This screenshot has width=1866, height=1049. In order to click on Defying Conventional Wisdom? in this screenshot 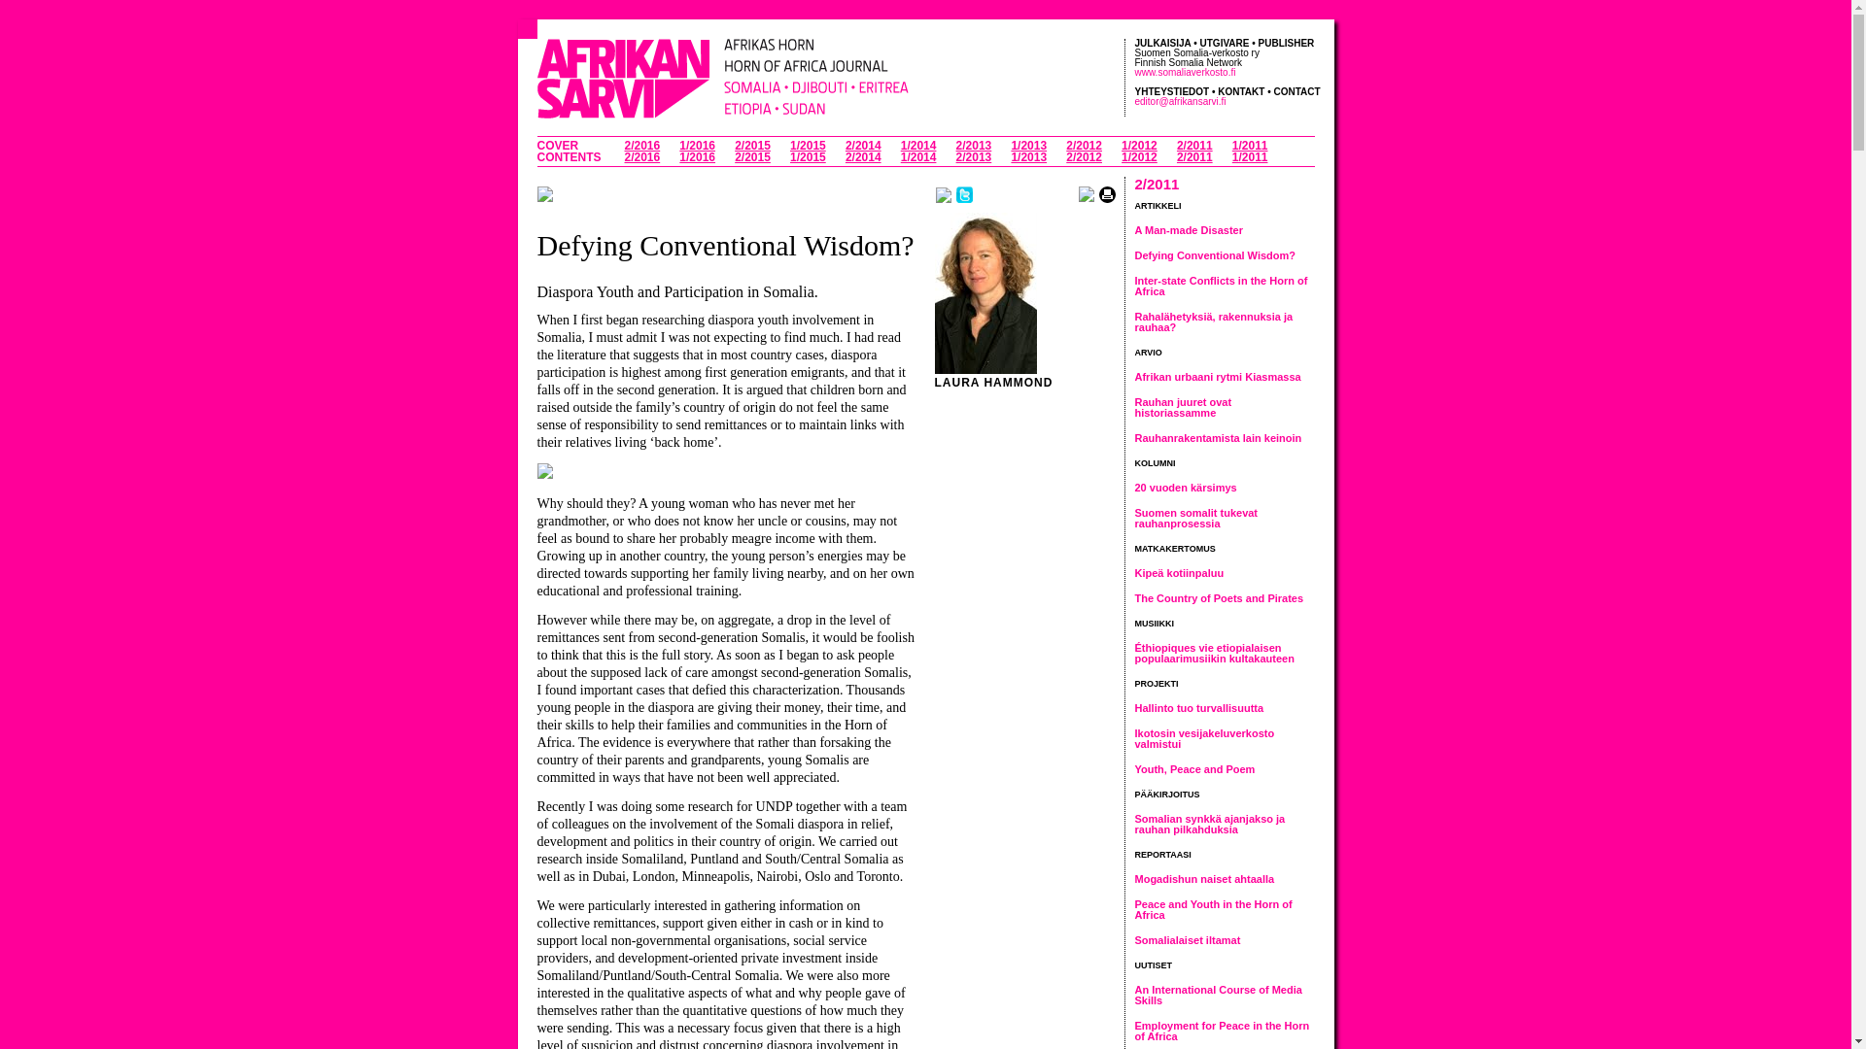, I will do `click(1215, 254)`.